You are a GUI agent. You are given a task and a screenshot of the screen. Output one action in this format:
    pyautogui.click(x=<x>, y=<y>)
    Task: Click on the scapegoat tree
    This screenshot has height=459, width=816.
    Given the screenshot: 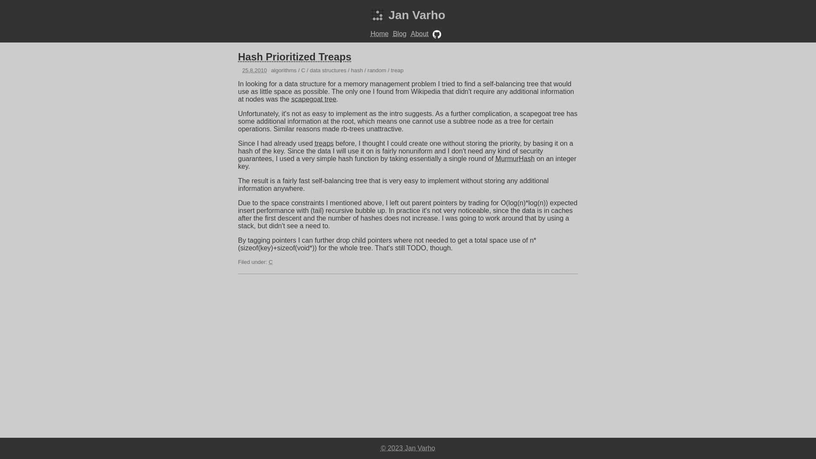 What is the action you would take?
    pyautogui.click(x=314, y=99)
    